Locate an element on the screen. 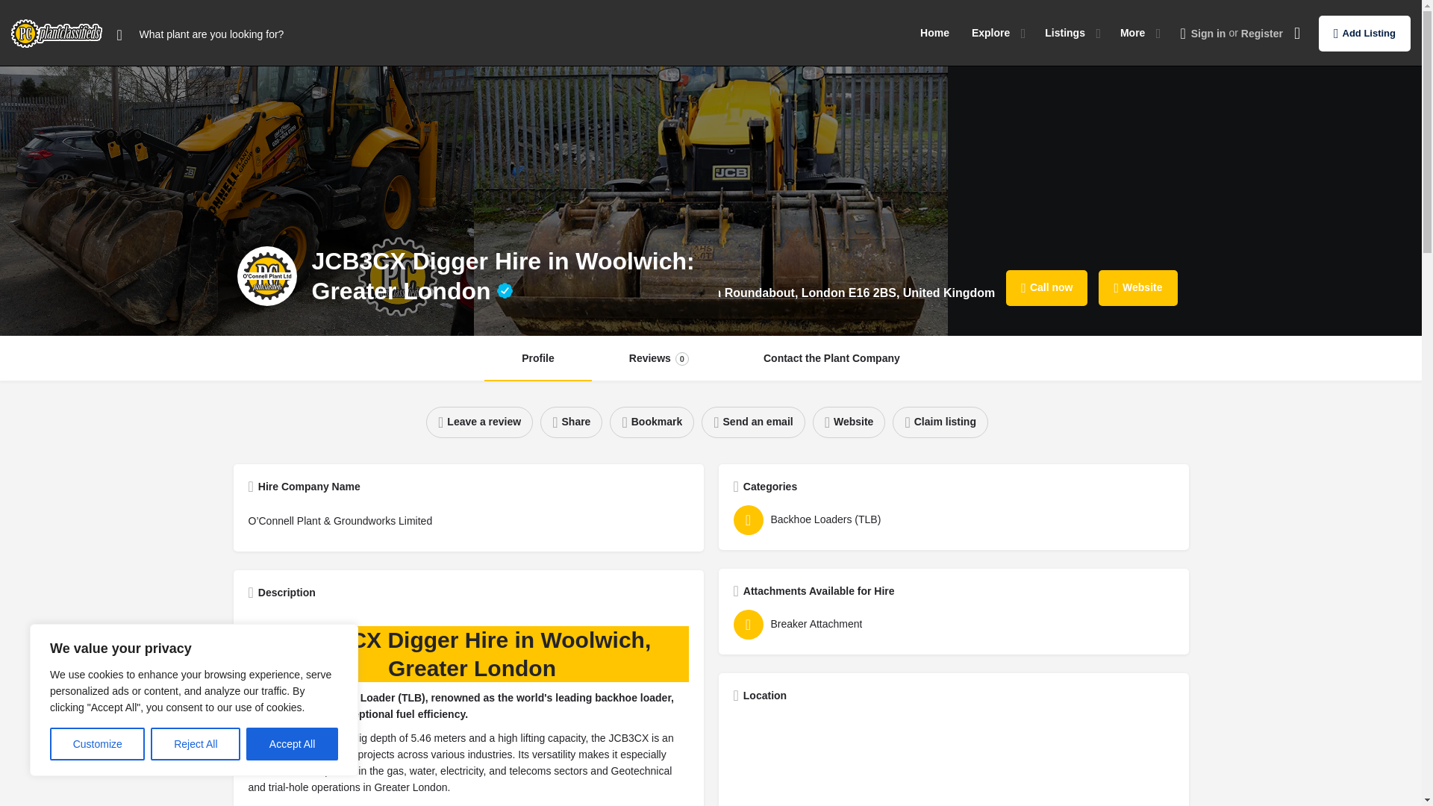  Listings is located at coordinates (1064, 33).